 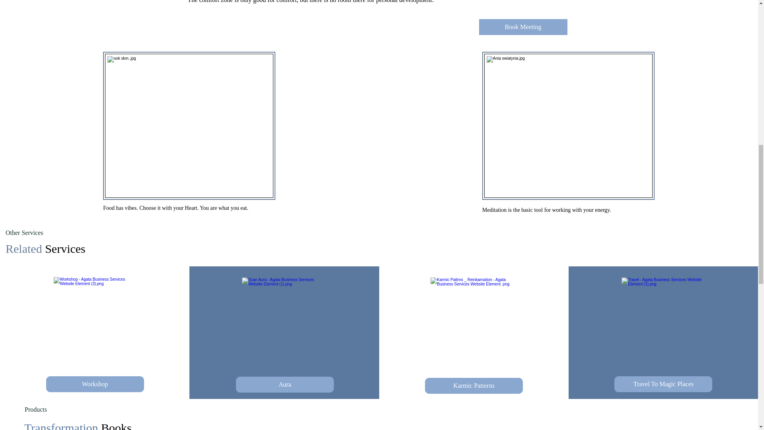 What do you see at coordinates (663, 384) in the screenshot?
I see `Travel To Magic Places` at bounding box center [663, 384].